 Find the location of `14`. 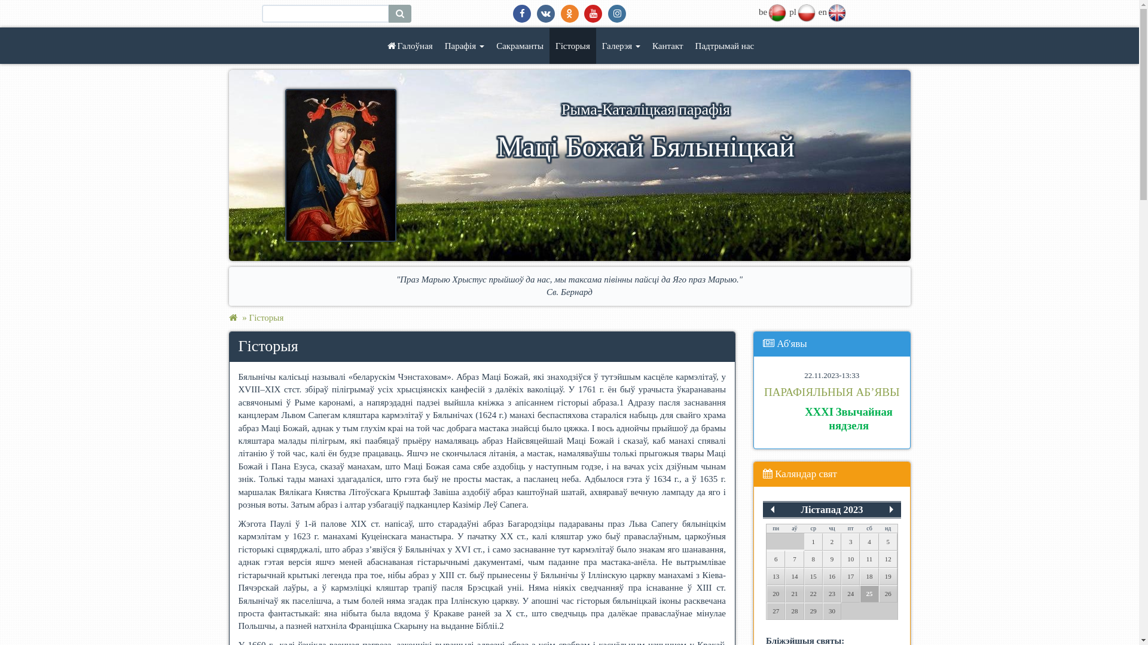

14 is located at coordinates (794, 577).